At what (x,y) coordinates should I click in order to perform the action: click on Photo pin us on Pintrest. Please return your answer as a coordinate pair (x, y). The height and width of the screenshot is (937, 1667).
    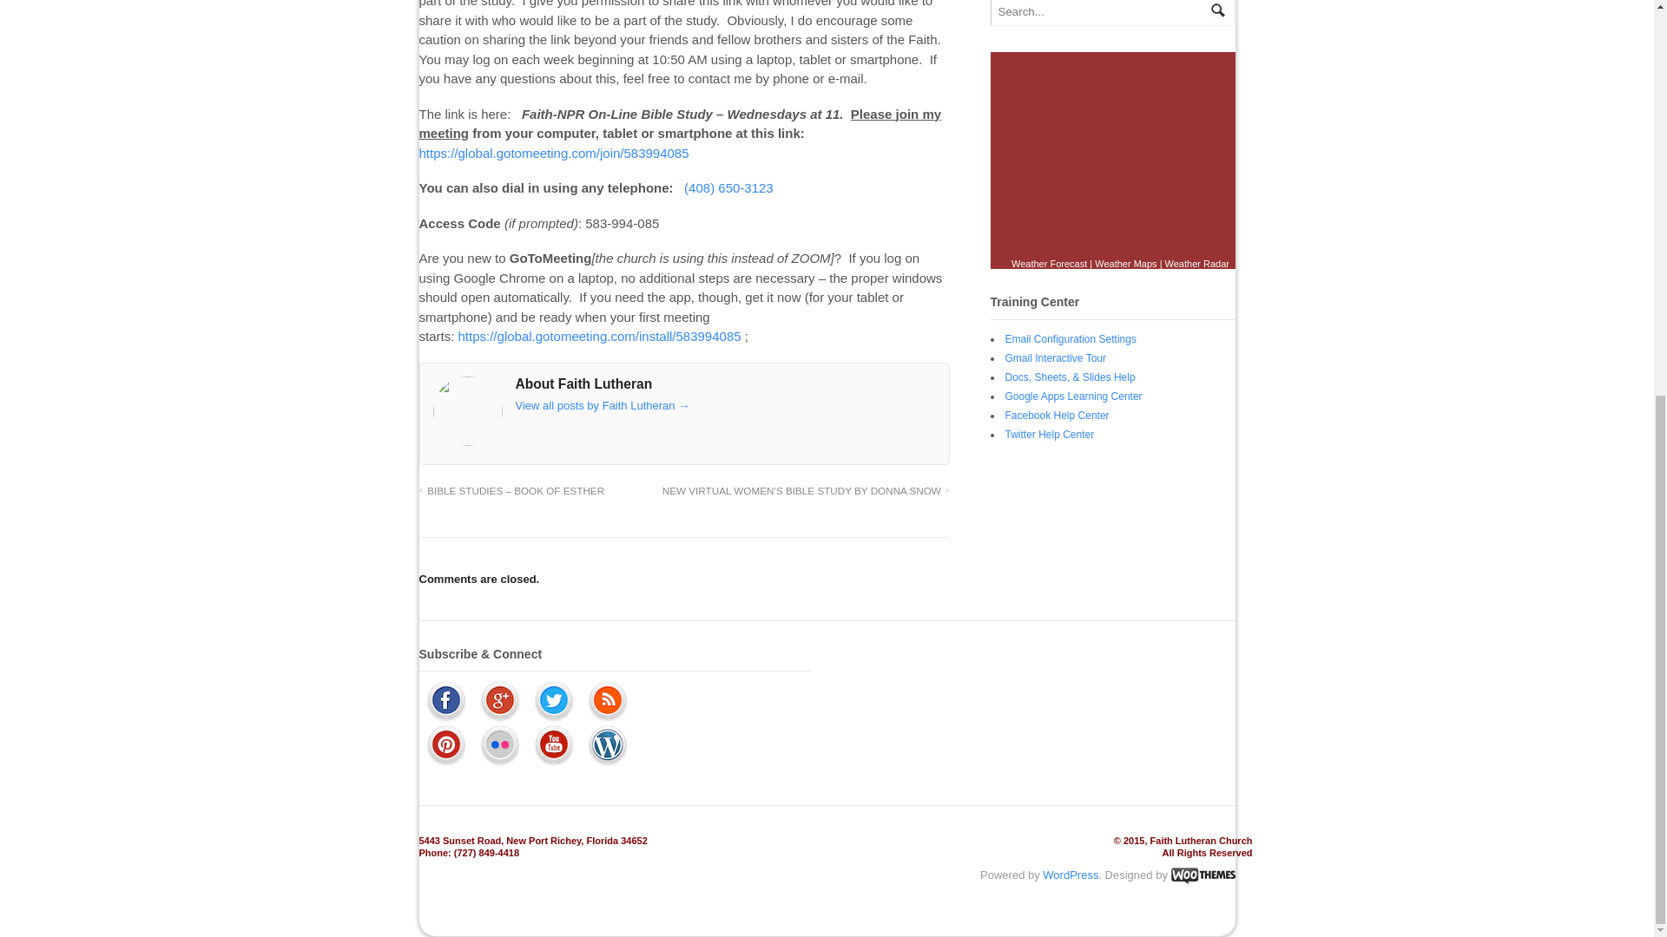
    Looking at the image, I should click on (445, 746).